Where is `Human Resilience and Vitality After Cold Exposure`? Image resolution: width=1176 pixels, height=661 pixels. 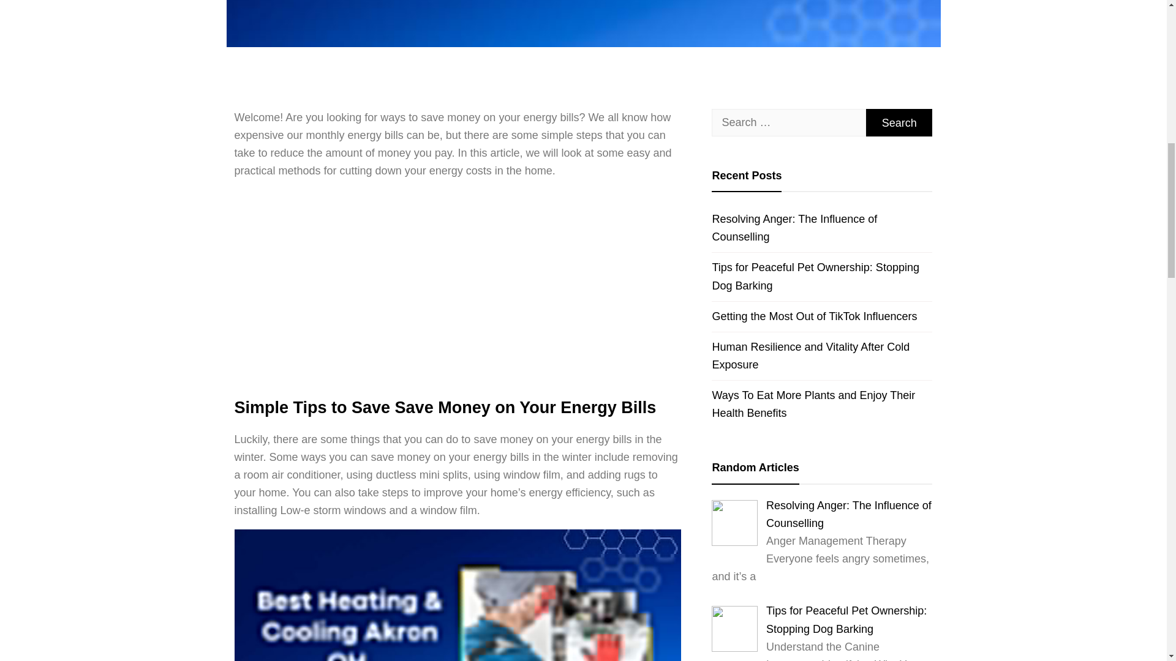
Human Resilience and Vitality After Cold Exposure is located at coordinates (822, 356).